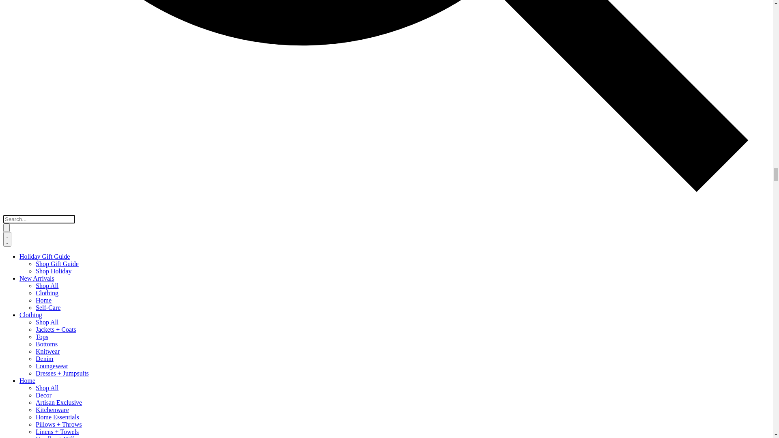 Image resolution: width=779 pixels, height=438 pixels. What do you see at coordinates (30, 143) in the screenshot?
I see `Dresses + Jumpsuits` at bounding box center [30, 143].